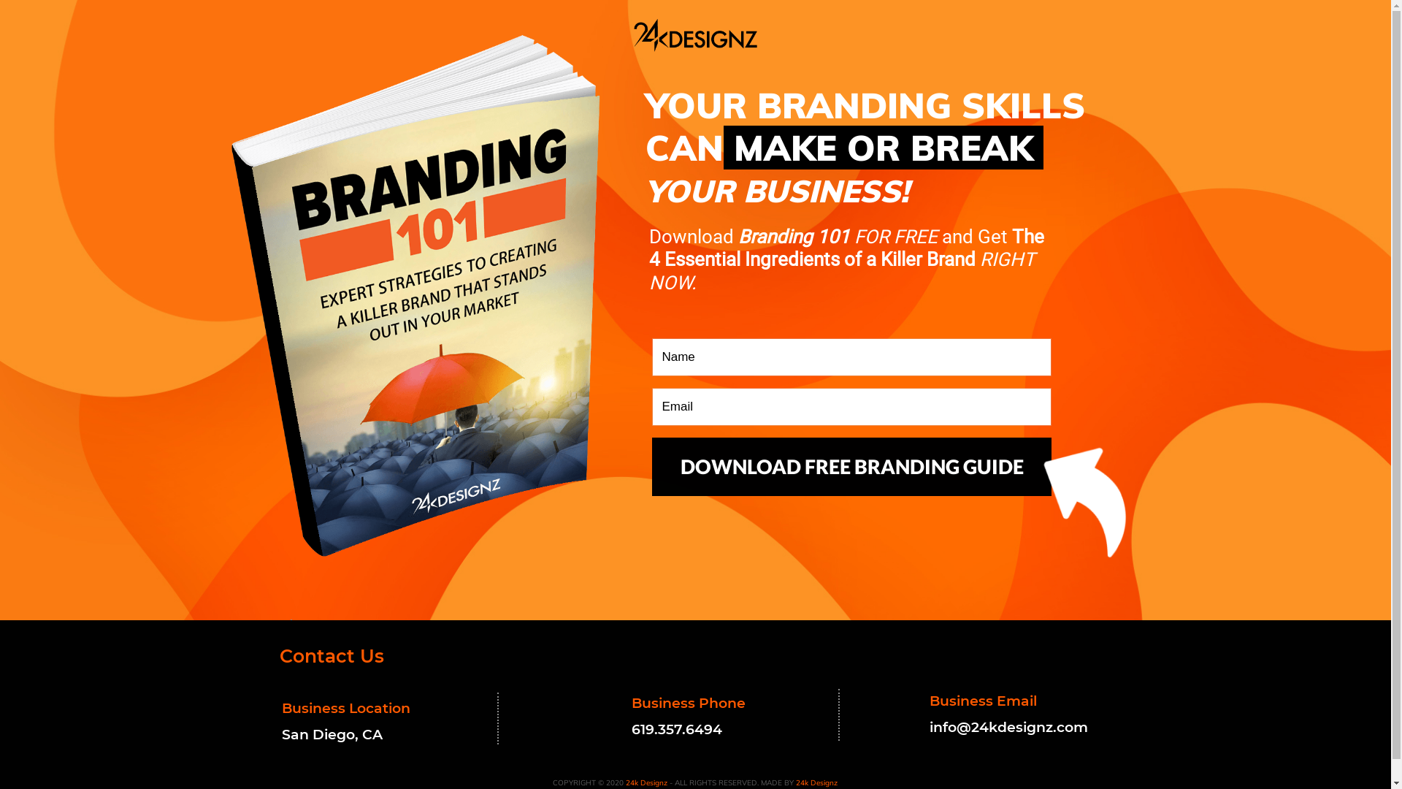 This screenshot has height=789, width=1402. Describe the element at coordinates (851, 468) in the screenshot. I see `DOWNLOAD FREE BRANDING GUIDE` at that location.